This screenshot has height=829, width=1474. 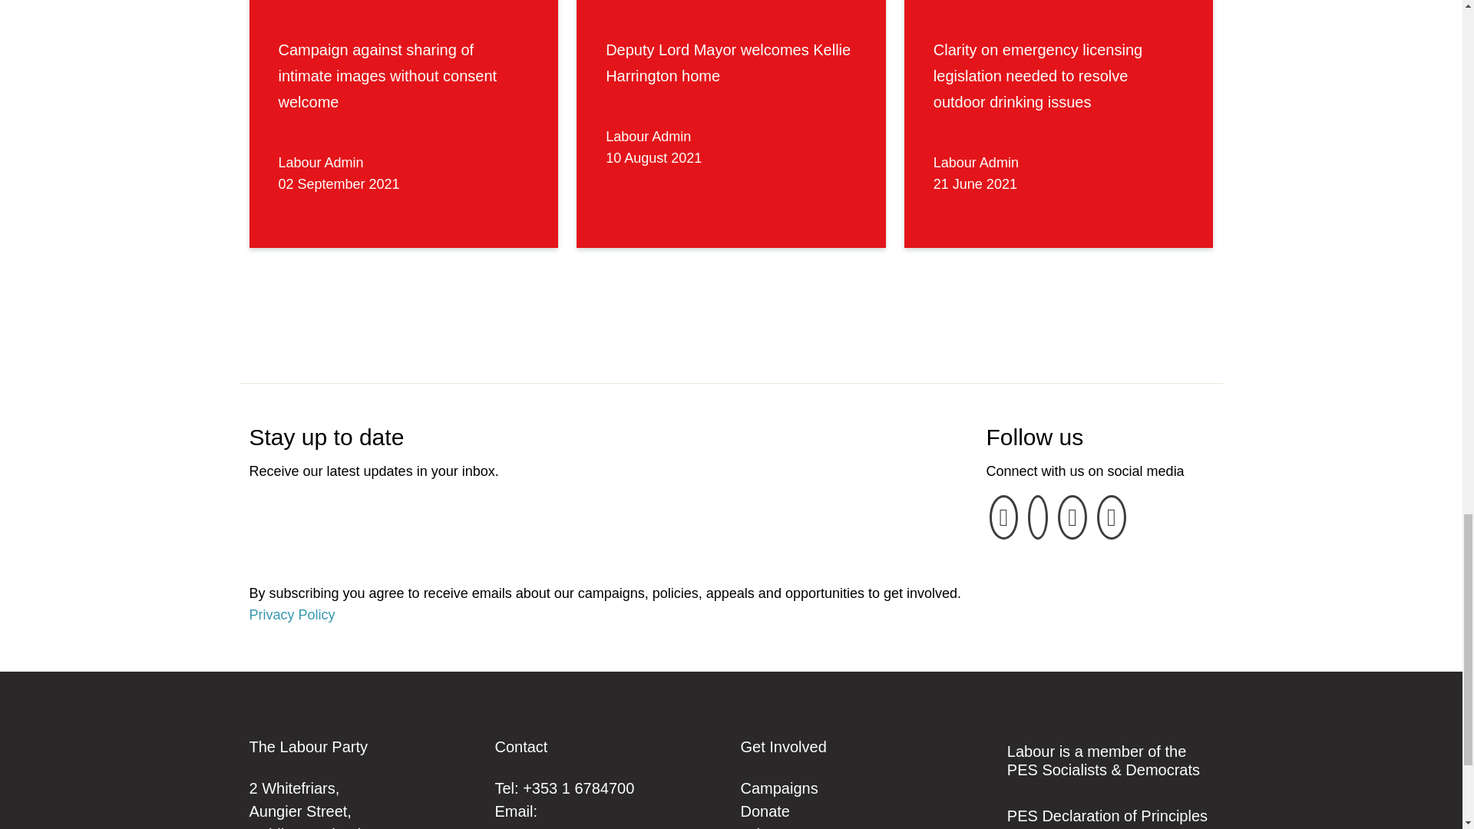 What do you see at coordinates (778, 788) in the screenshot?
I see `Campaigns` at bounding box center [778, 788].